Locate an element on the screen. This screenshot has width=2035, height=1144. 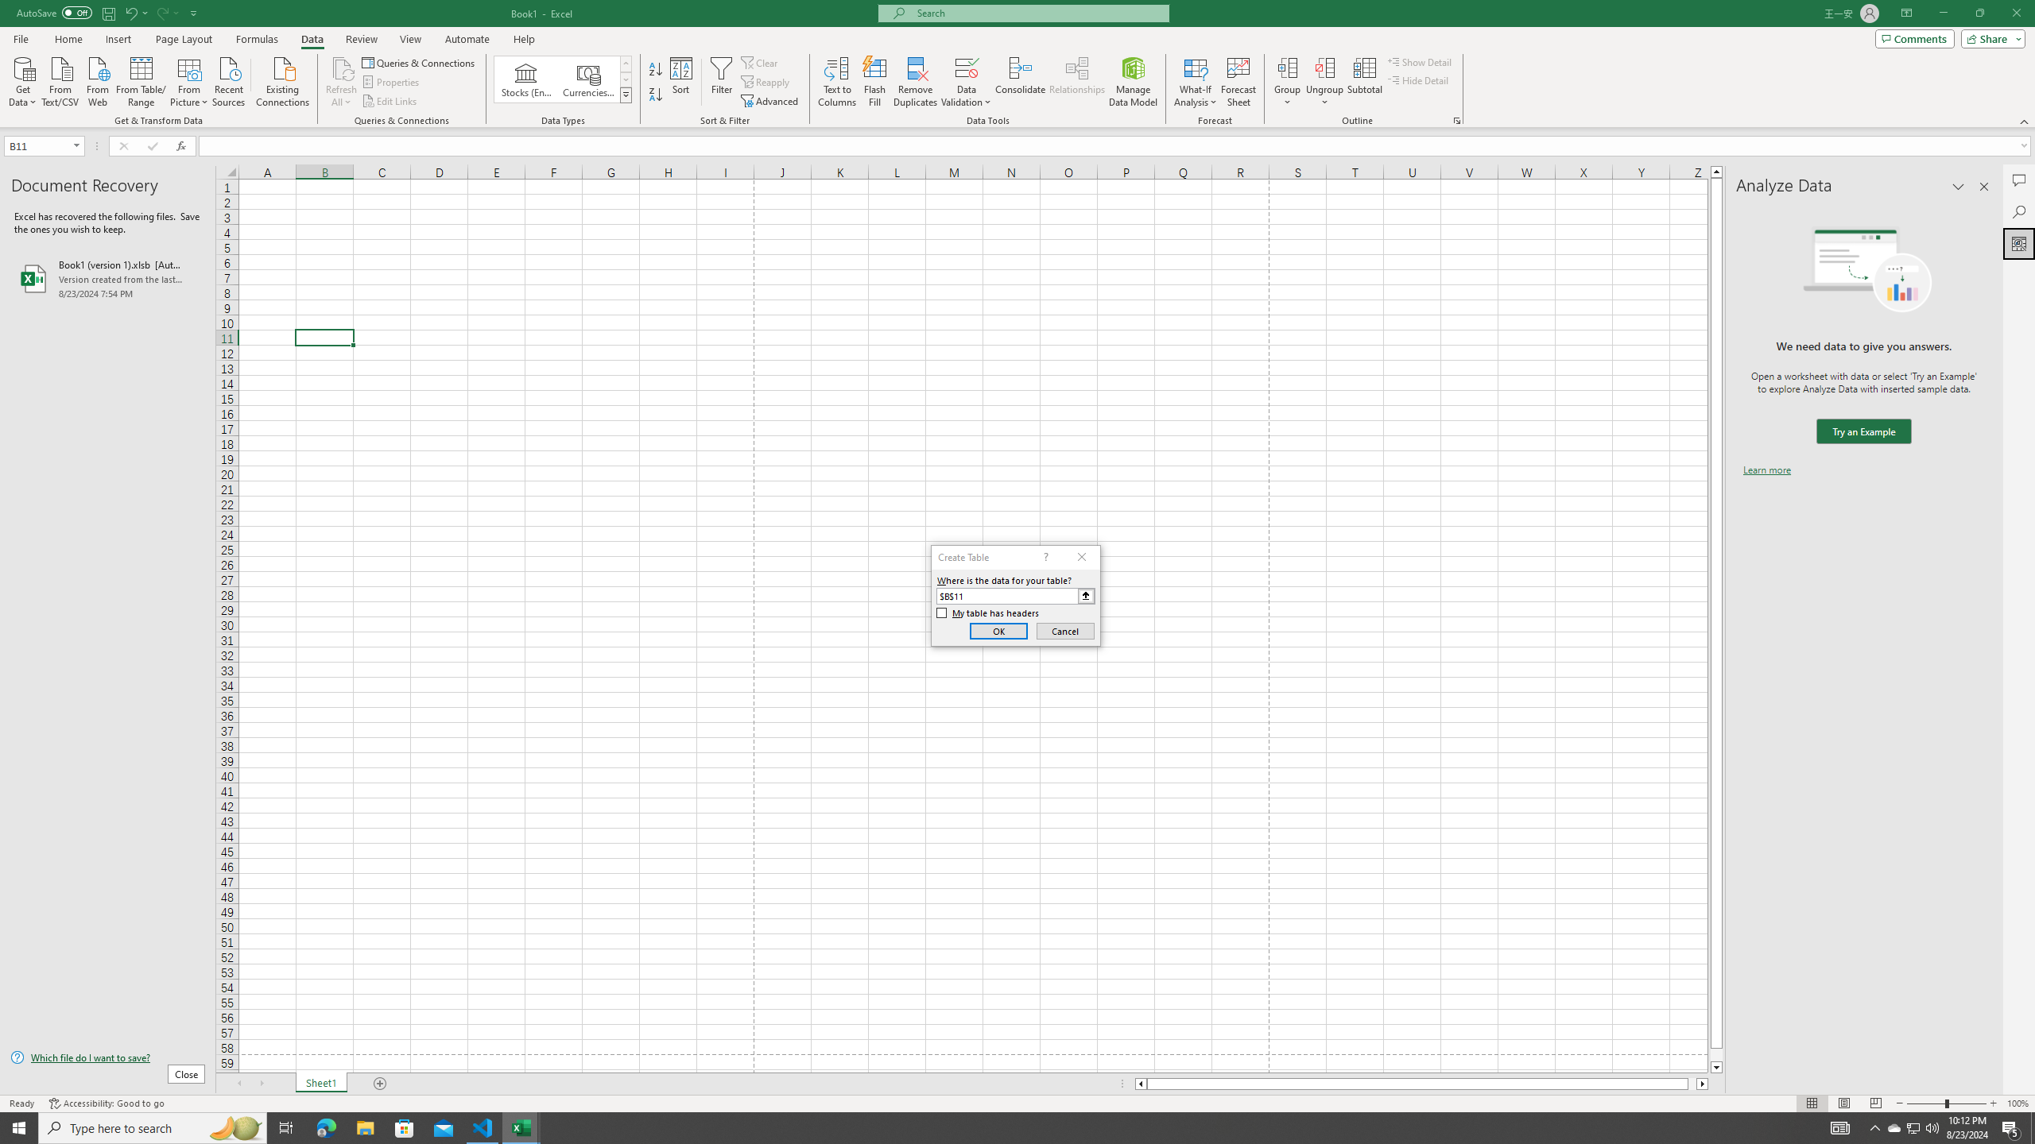
Open is located at coordinates (76, 145).